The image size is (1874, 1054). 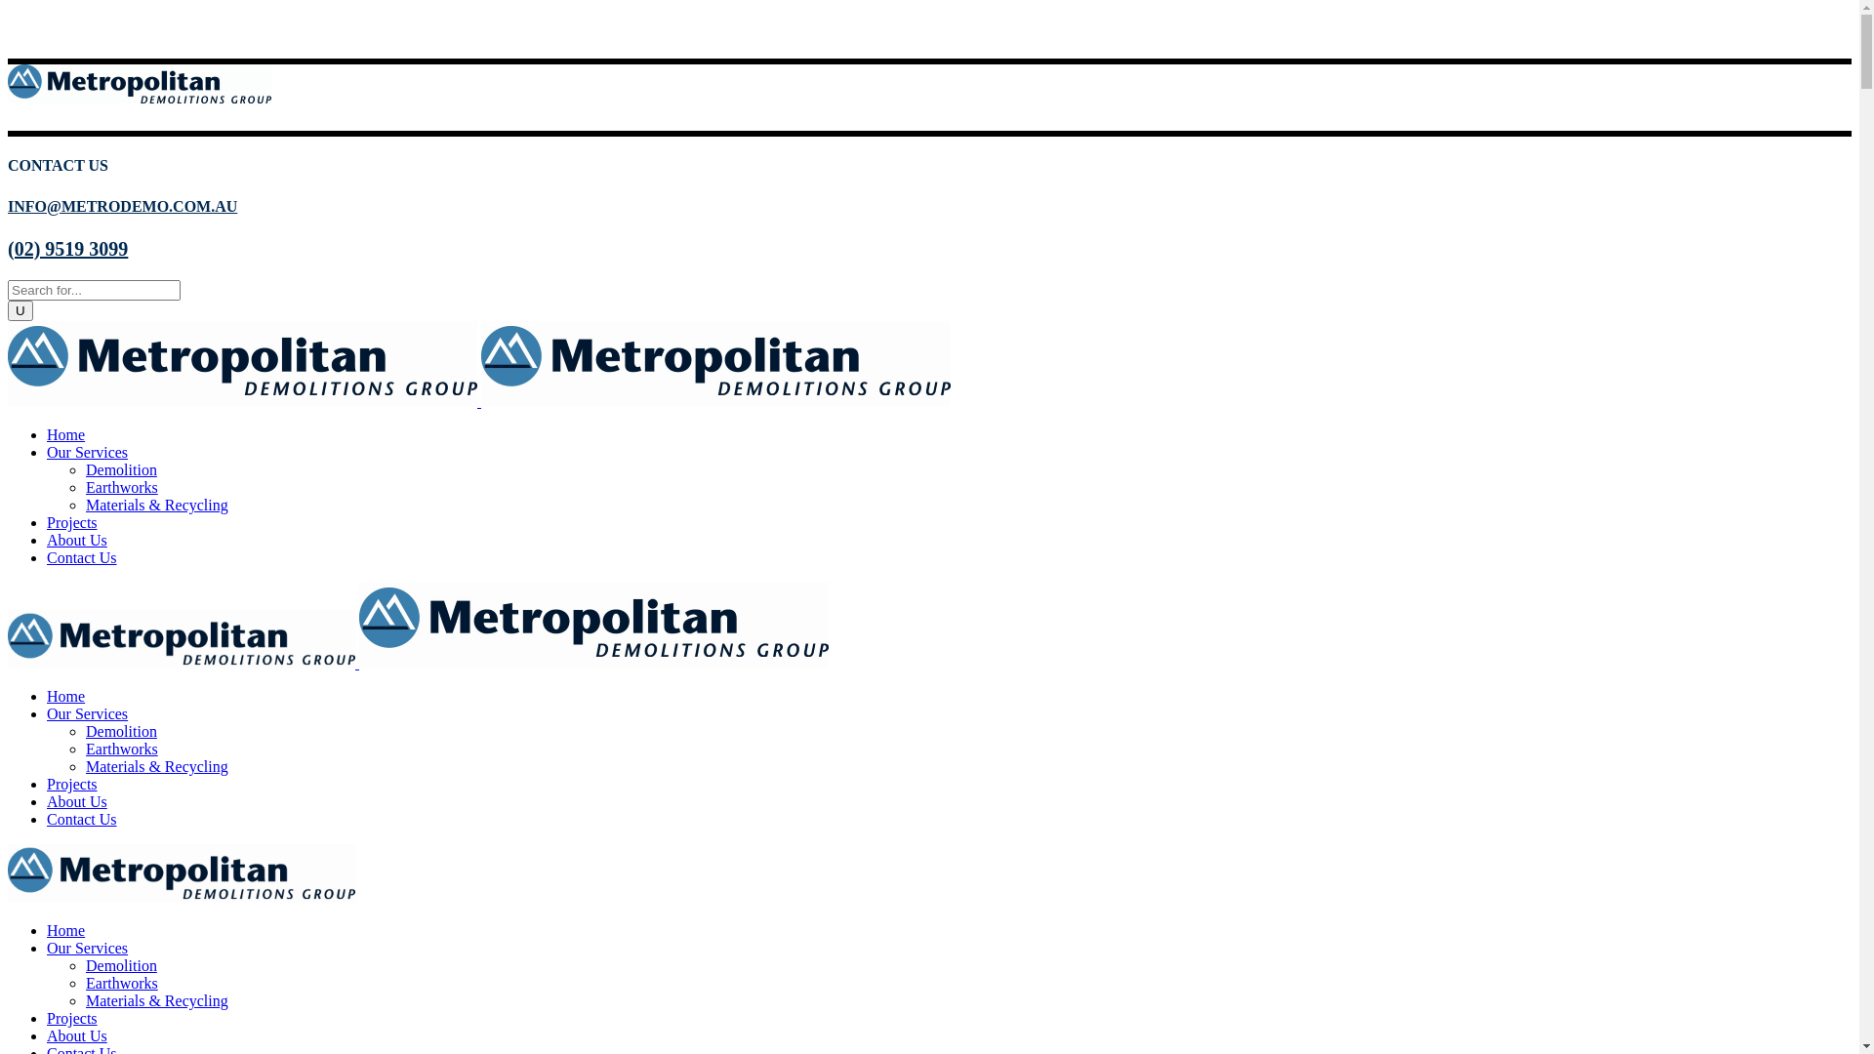 What do you see at coordinates (77, 802) in the screenshot?
I see `About Us` at bounding box center [77, 802].